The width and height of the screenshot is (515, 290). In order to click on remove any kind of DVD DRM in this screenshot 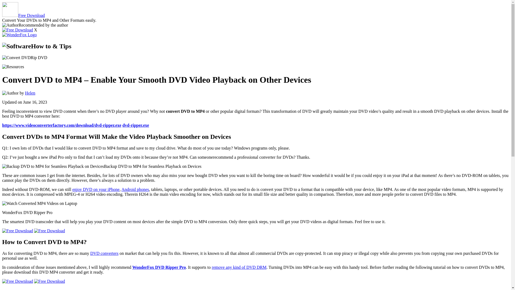, I will do `click(239, 267)`.